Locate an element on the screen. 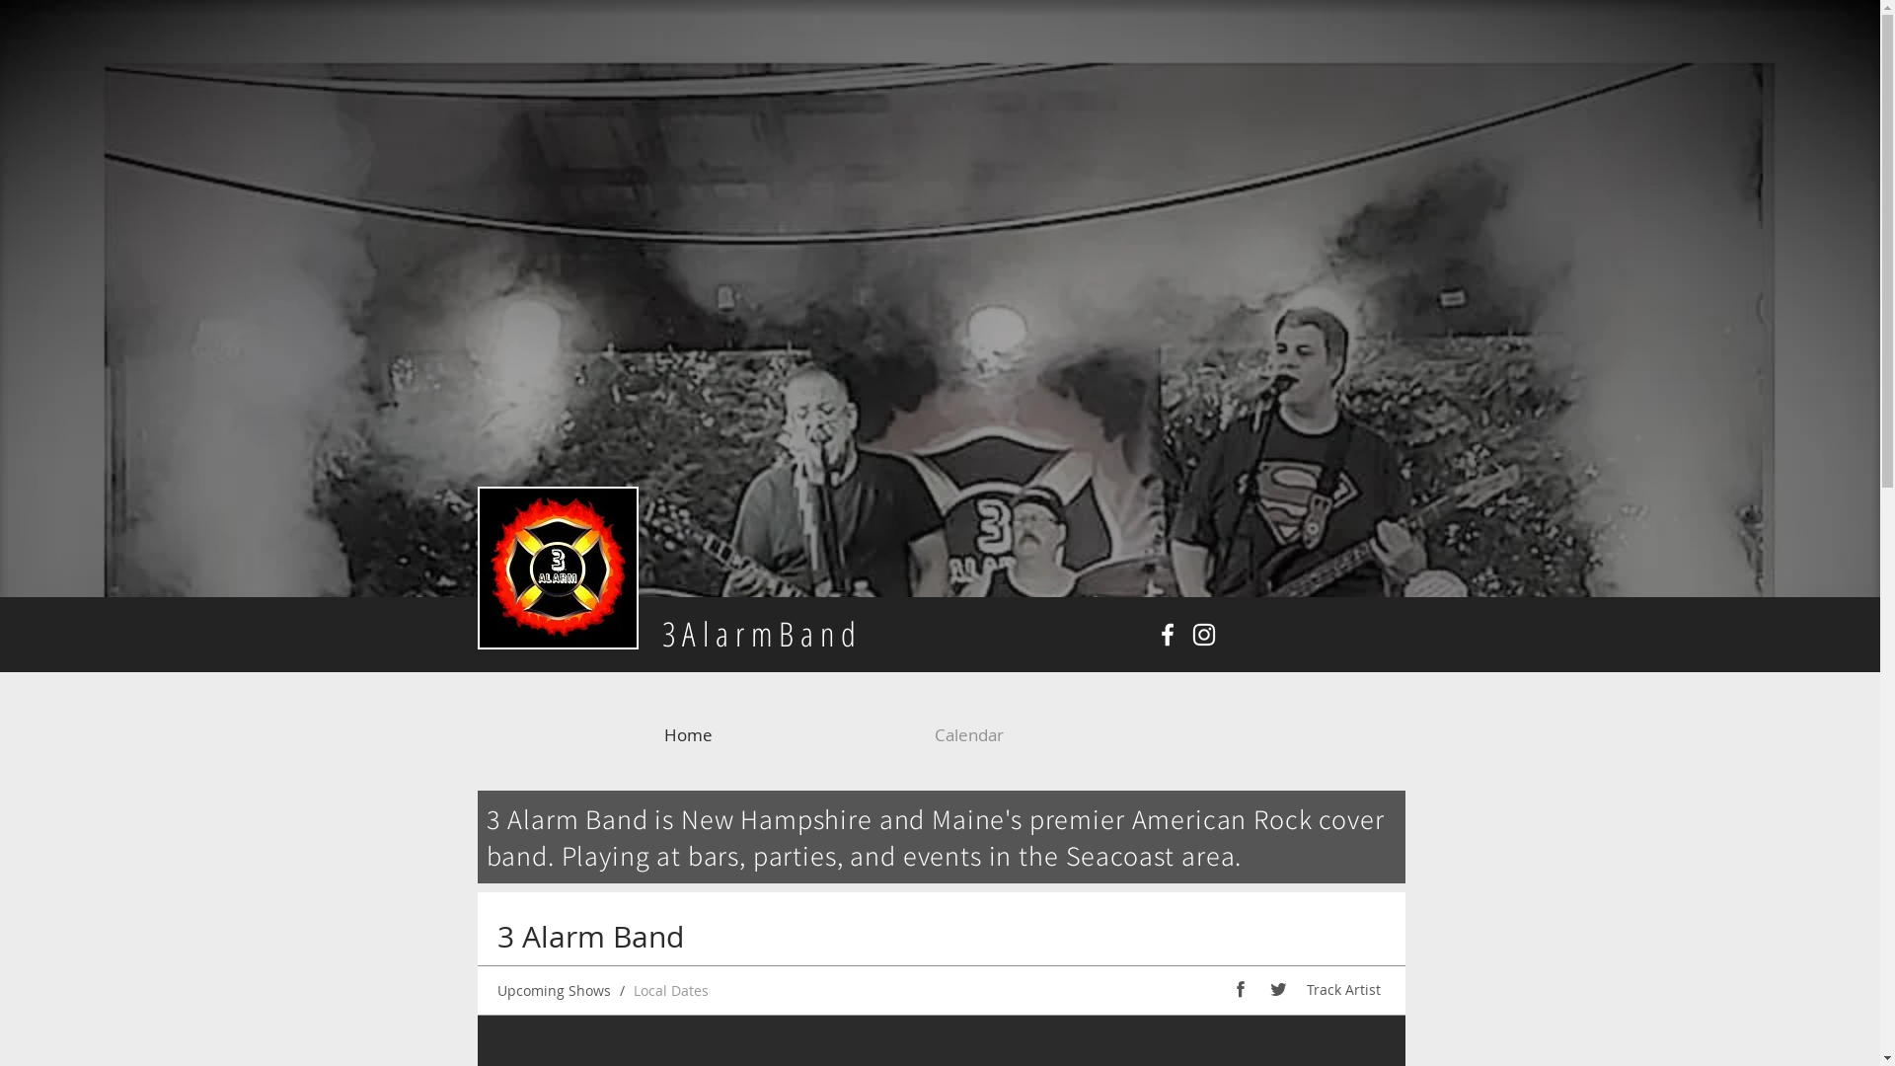  Calendar is located at coordinates (1066, 734).